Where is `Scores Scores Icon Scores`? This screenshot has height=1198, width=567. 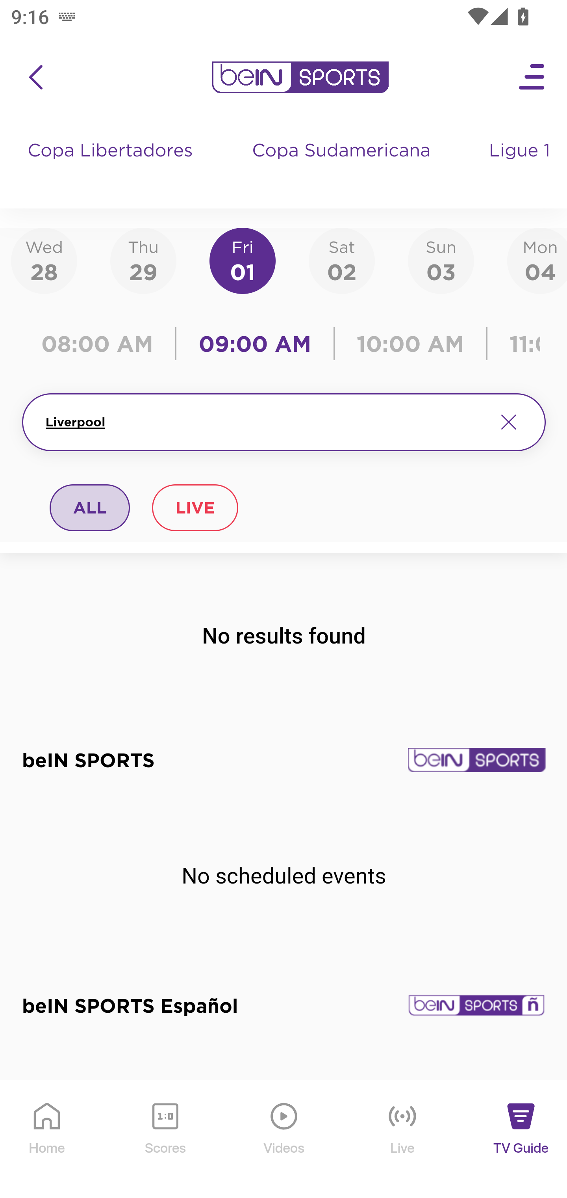
Scores Scores Icon Scores is located at coordinates (165, 1140).